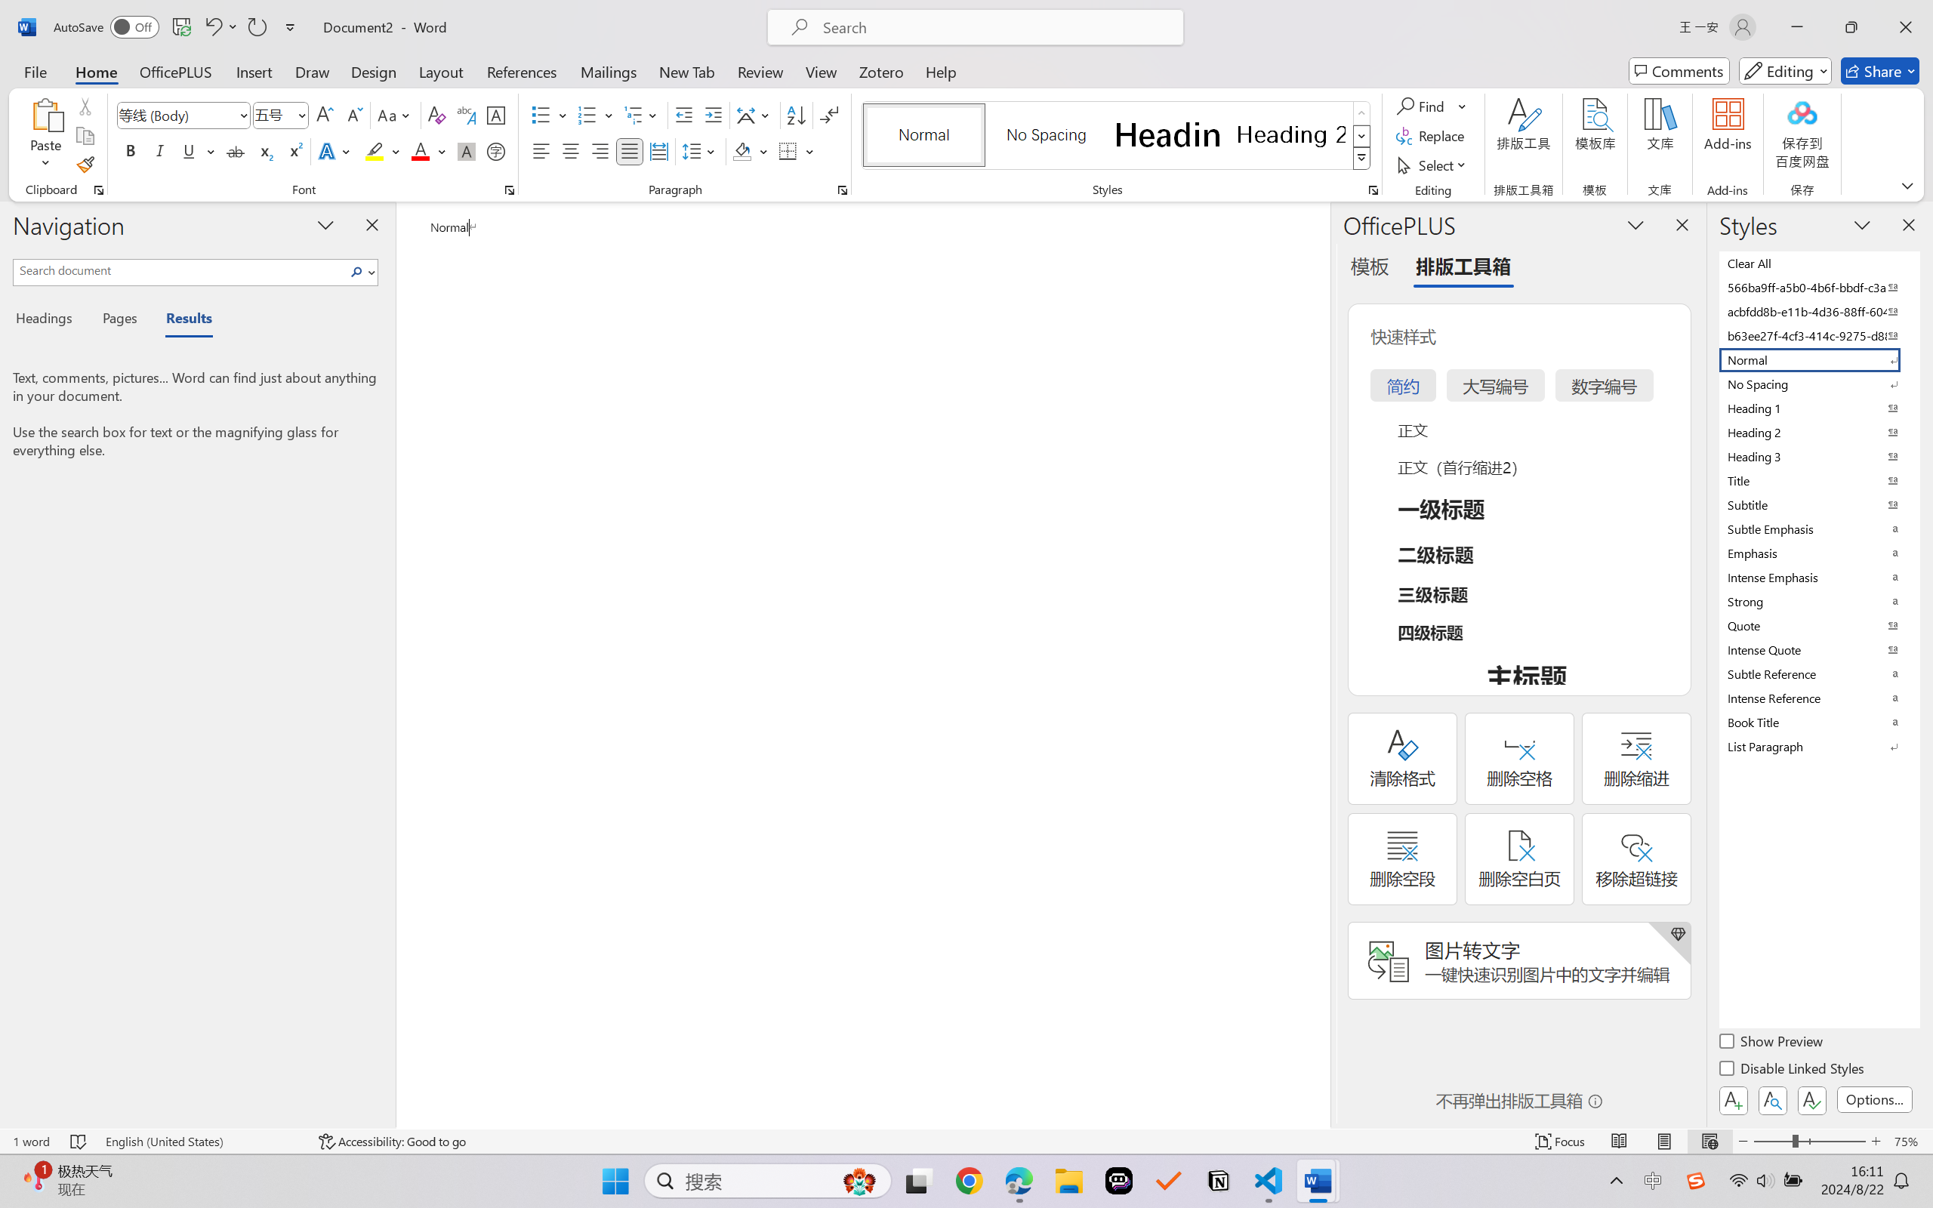 The width and height of the screenshot is (1933, 1208). What do you see at coordinates (713, 115) in the screenshot?
I see `Increase Indent` at bounding box center [713, 115].